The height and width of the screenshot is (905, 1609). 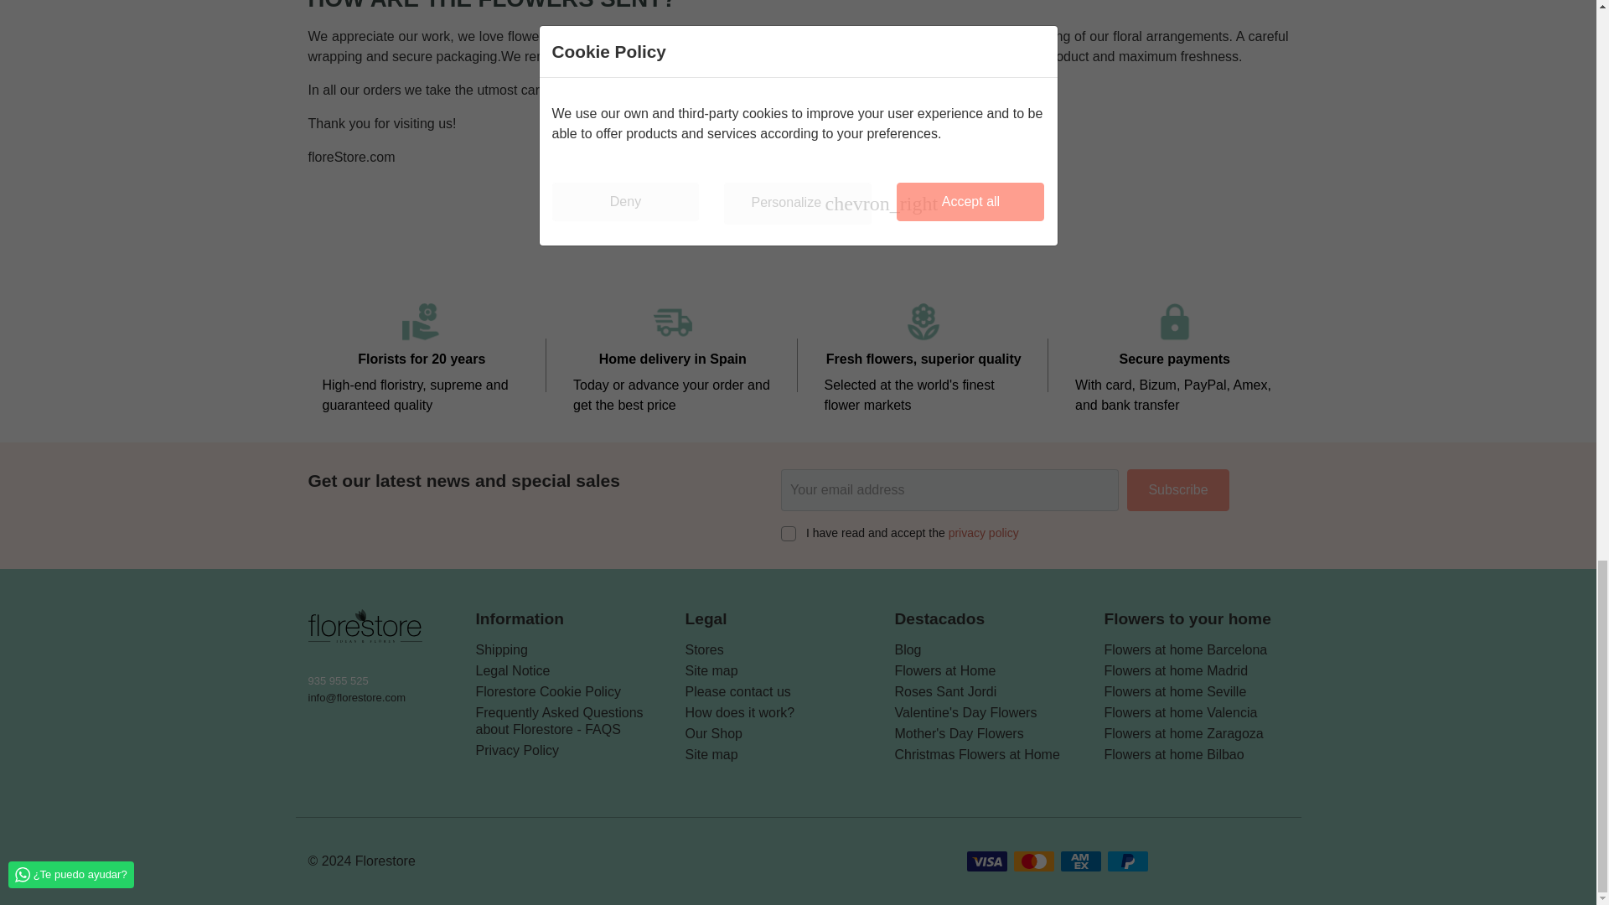 What do you see at coordinates (1178, 490) in the screenshot?
I see `Subscribe` at bounding box center [1178, 490].